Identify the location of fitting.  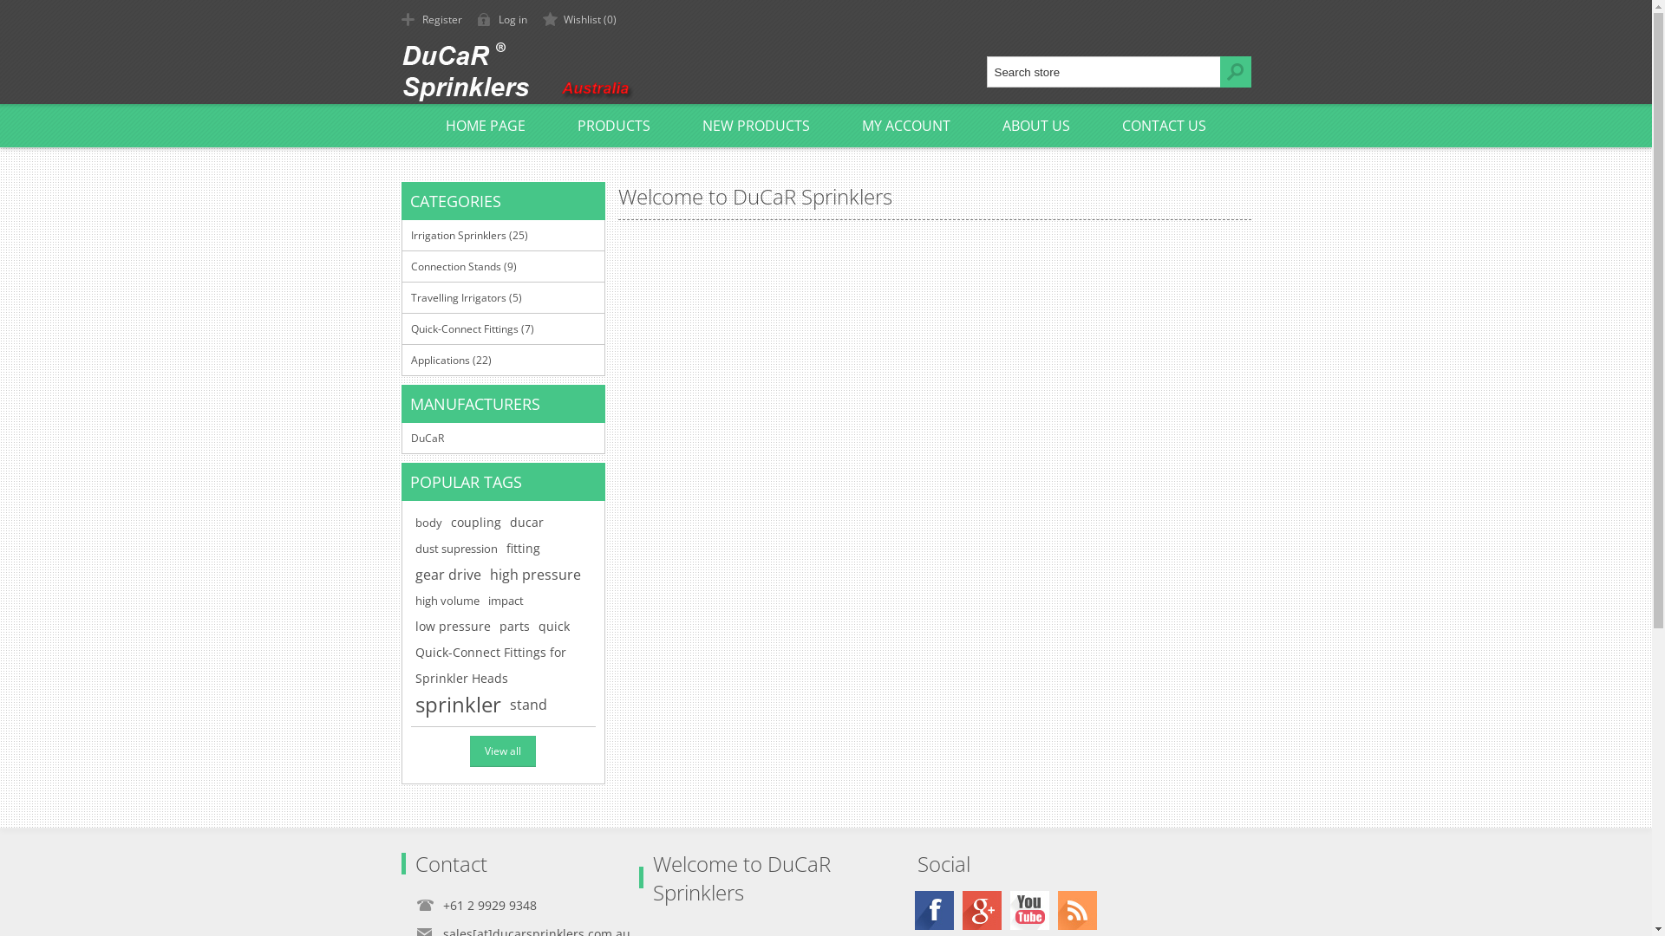
(524, 549).